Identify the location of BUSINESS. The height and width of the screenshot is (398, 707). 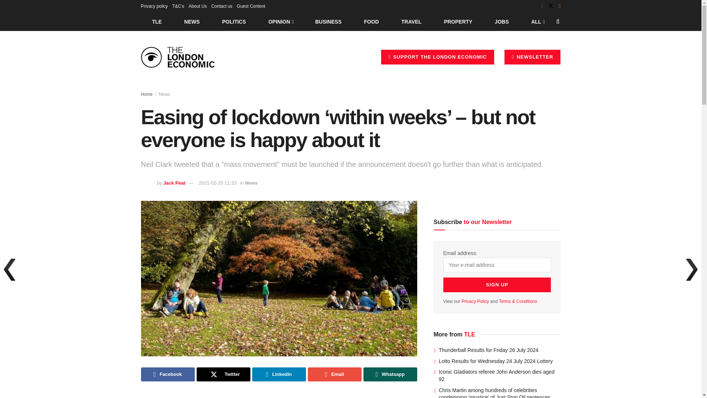
(328, 21).